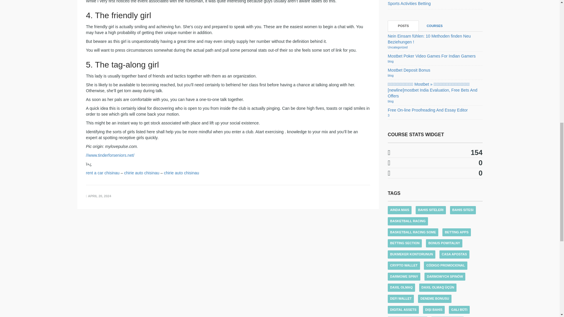  What do you see at coordinates (409, 70) in the screenshot?
I see `Mostbet Deposit Bonus` at bounding box center [409, 70].